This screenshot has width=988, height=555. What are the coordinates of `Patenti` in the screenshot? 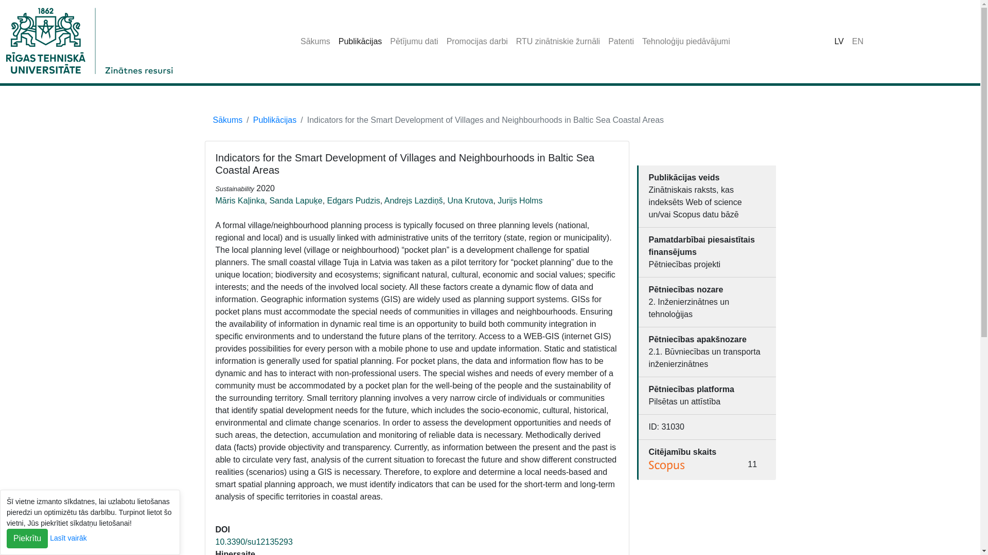 It's located at (621, 41).